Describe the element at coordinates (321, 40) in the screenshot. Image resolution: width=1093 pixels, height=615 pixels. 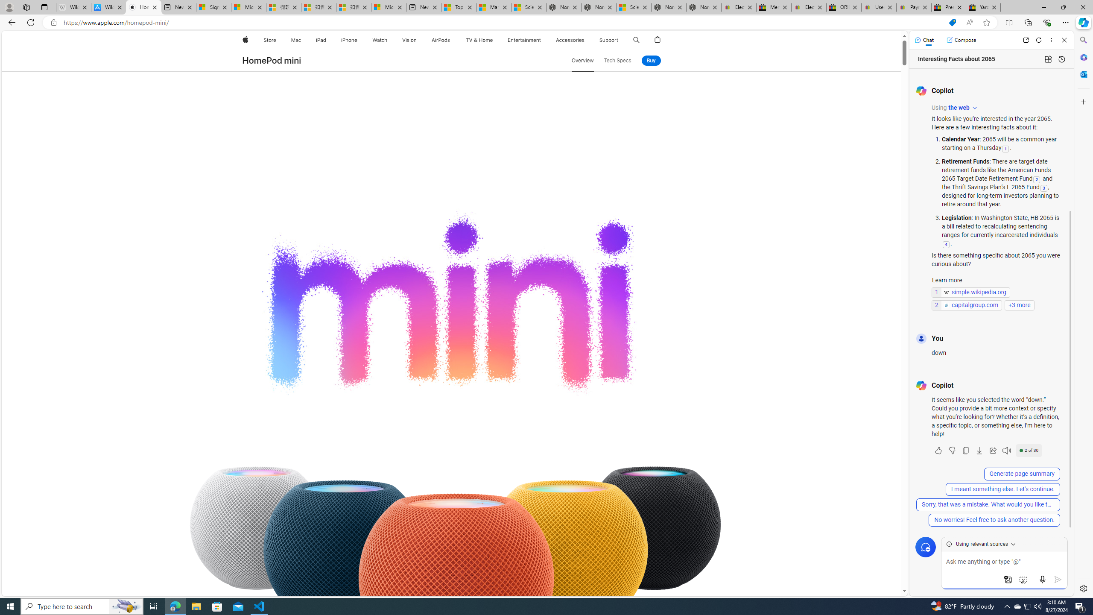
I see `iPad` at that location.